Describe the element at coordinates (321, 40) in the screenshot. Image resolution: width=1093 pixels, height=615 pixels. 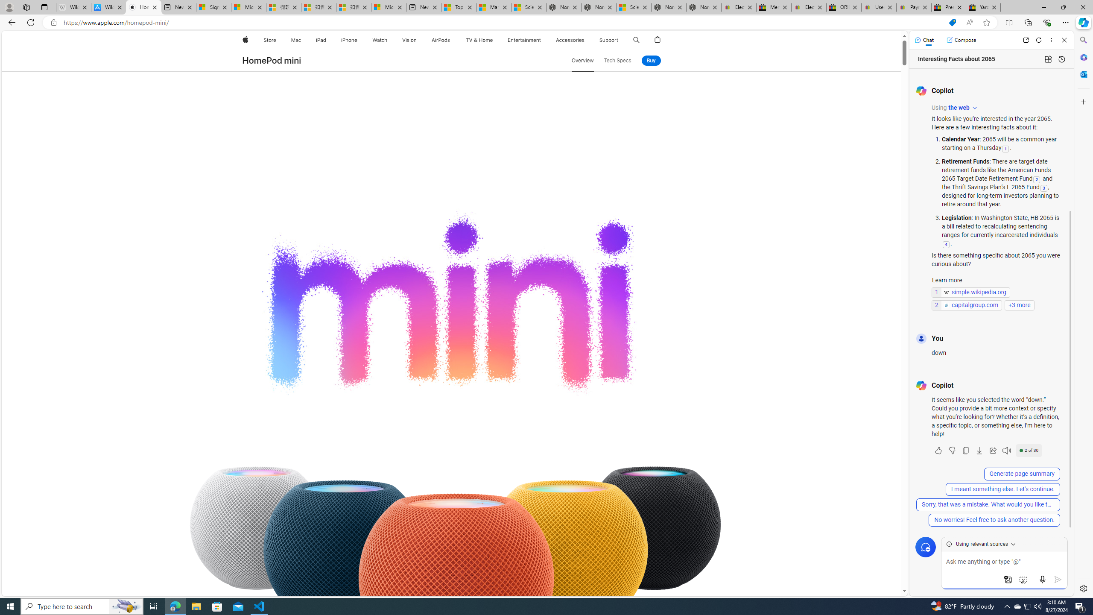
I see `iPad` at that location.